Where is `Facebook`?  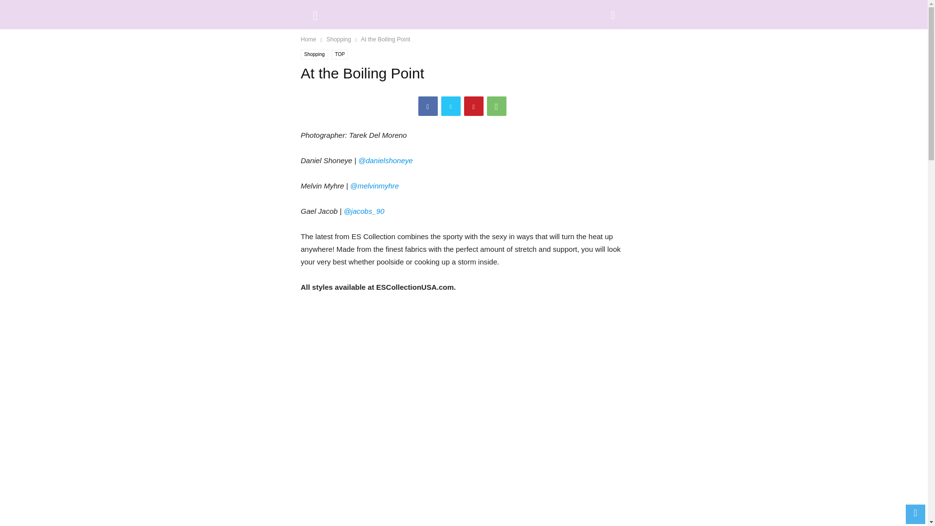
Facebook is located at coordinates (428, 106).